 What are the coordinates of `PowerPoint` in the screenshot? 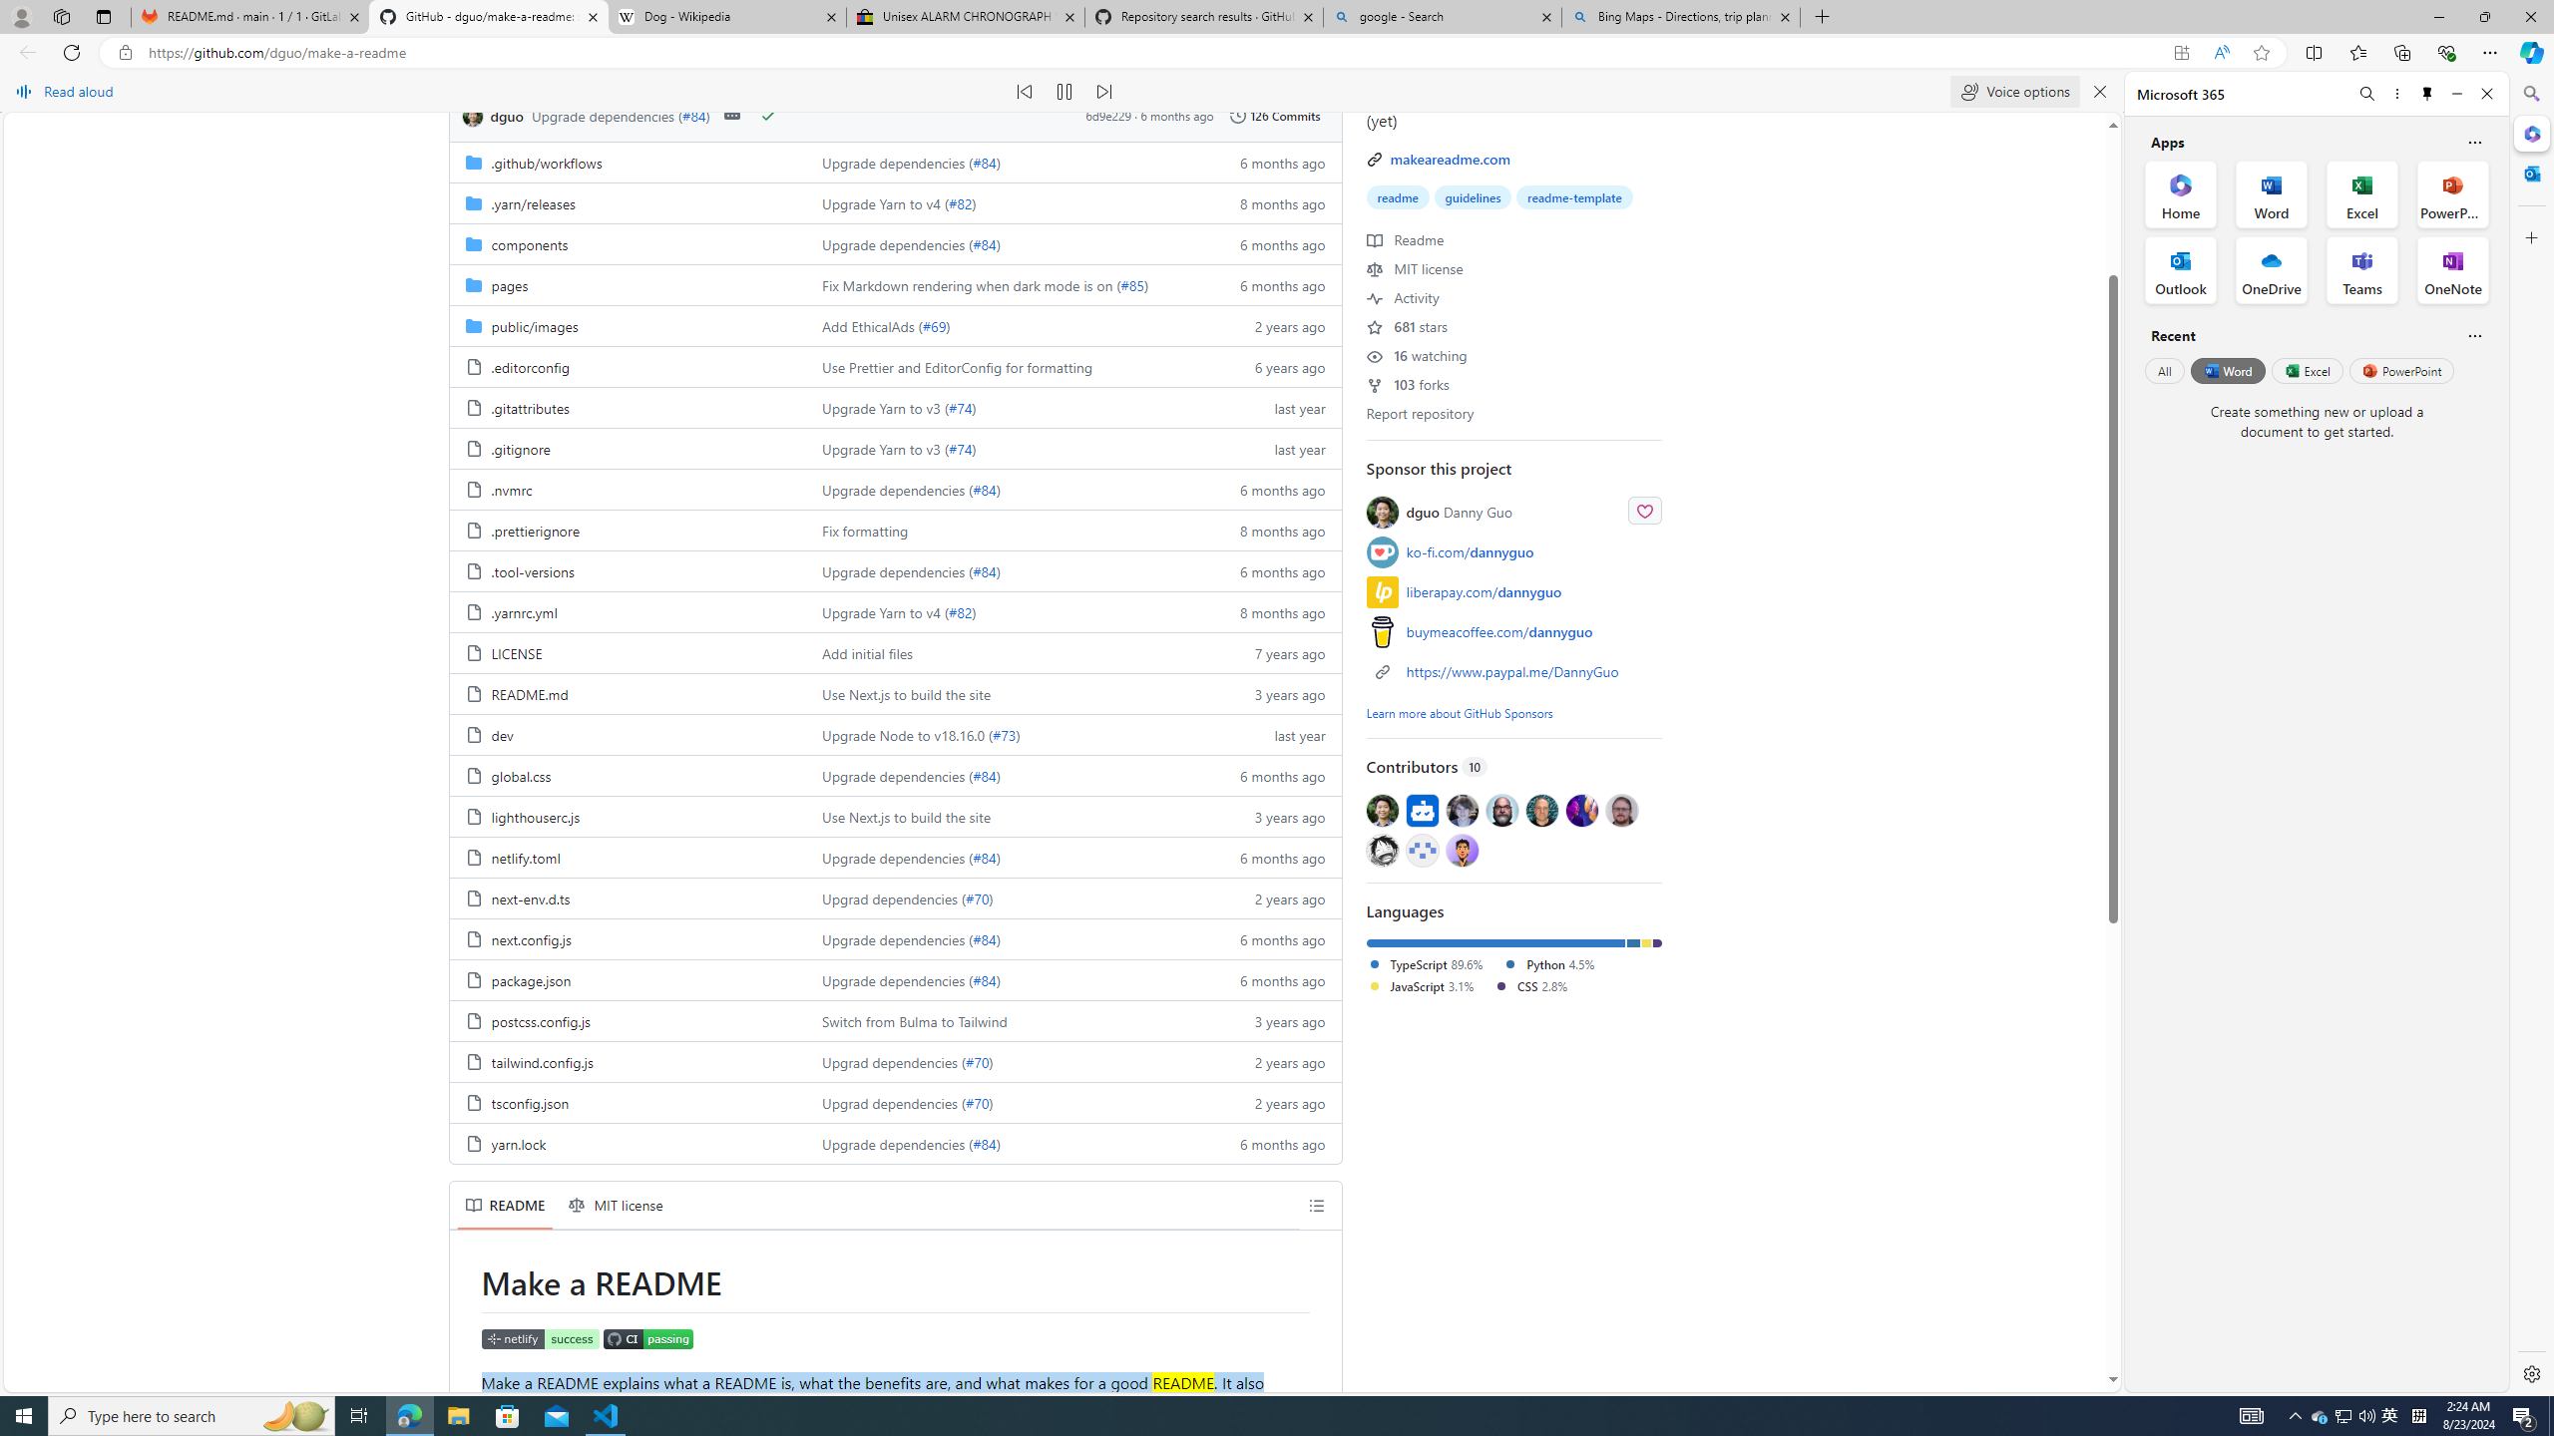 It's located at (2402, 370).